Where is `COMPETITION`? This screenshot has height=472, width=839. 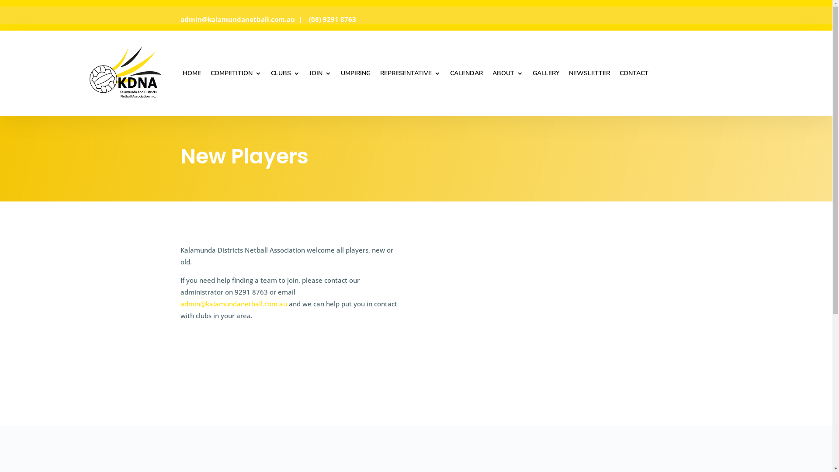
COMPETITION is located at coordinates (236, 73).